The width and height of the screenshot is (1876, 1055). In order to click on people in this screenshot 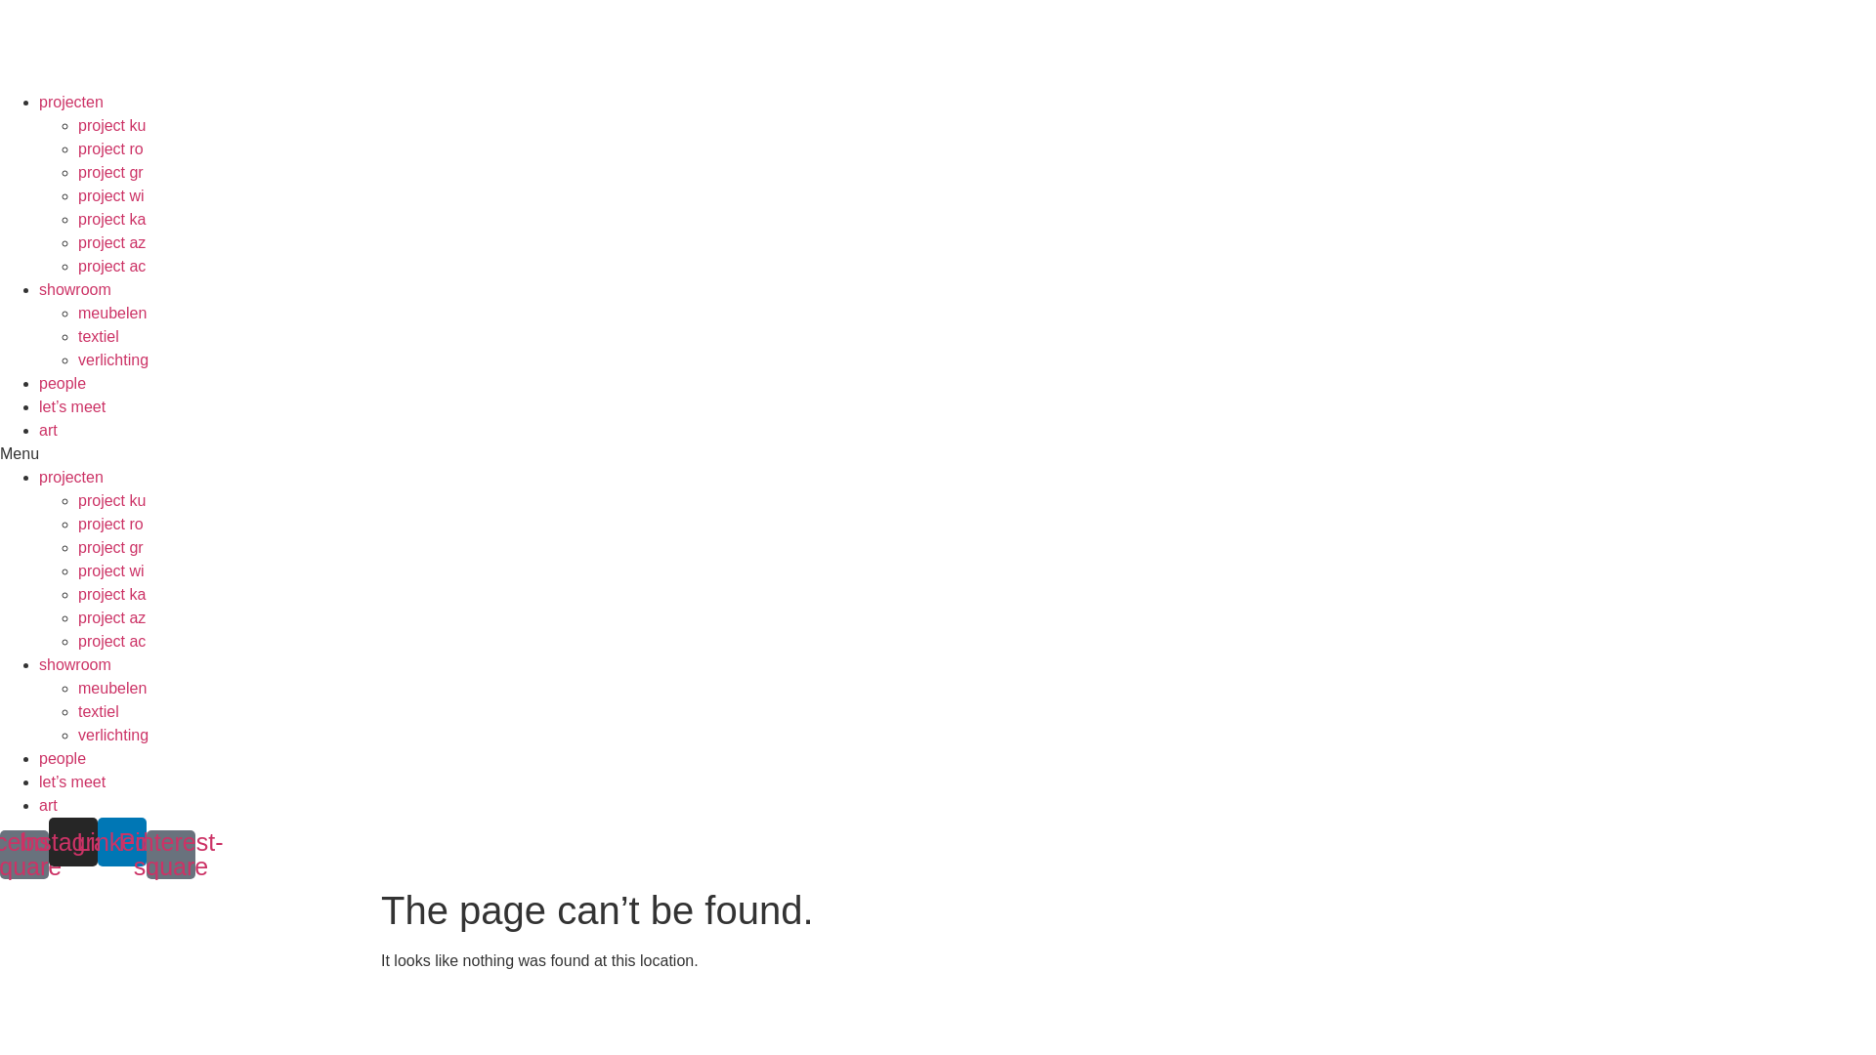, I will do `click(63, 758)`.